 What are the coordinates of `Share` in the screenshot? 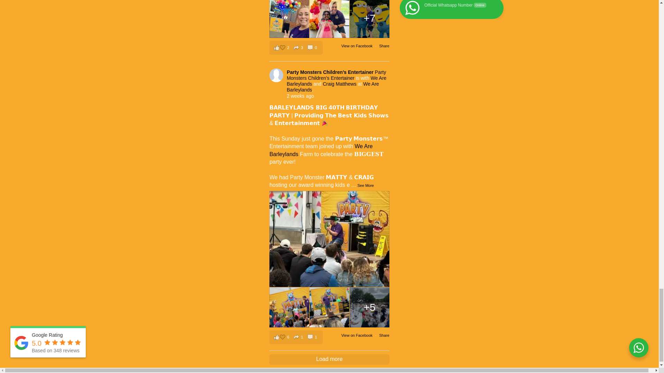 It's located at (384, 335).